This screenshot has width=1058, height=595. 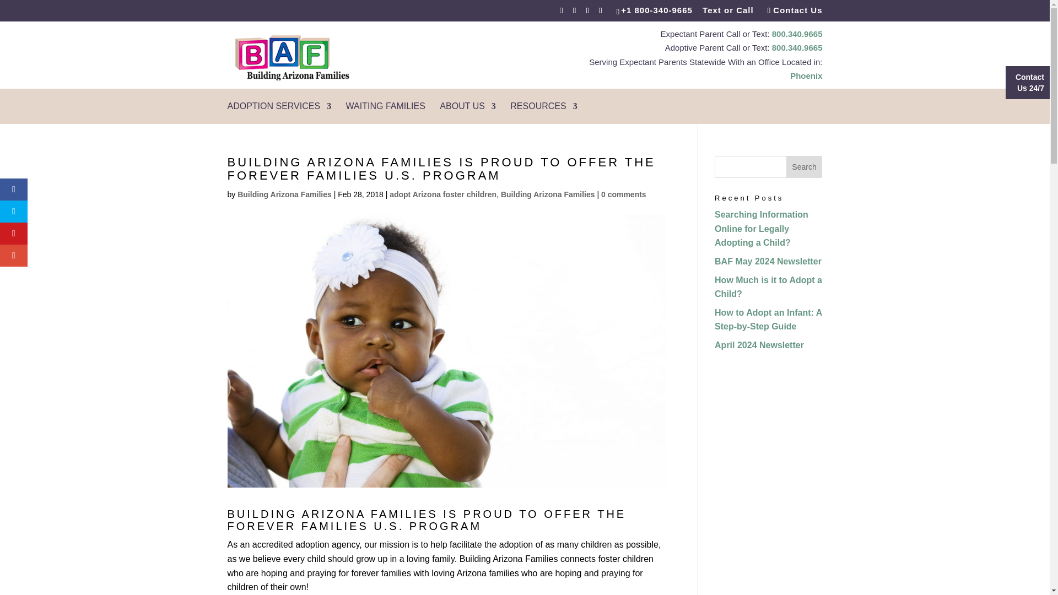 What do you see at coordinates (279, 112) in the screenshot?
I see `ADOPTION SERVICES` at bounding box center [279, 112].